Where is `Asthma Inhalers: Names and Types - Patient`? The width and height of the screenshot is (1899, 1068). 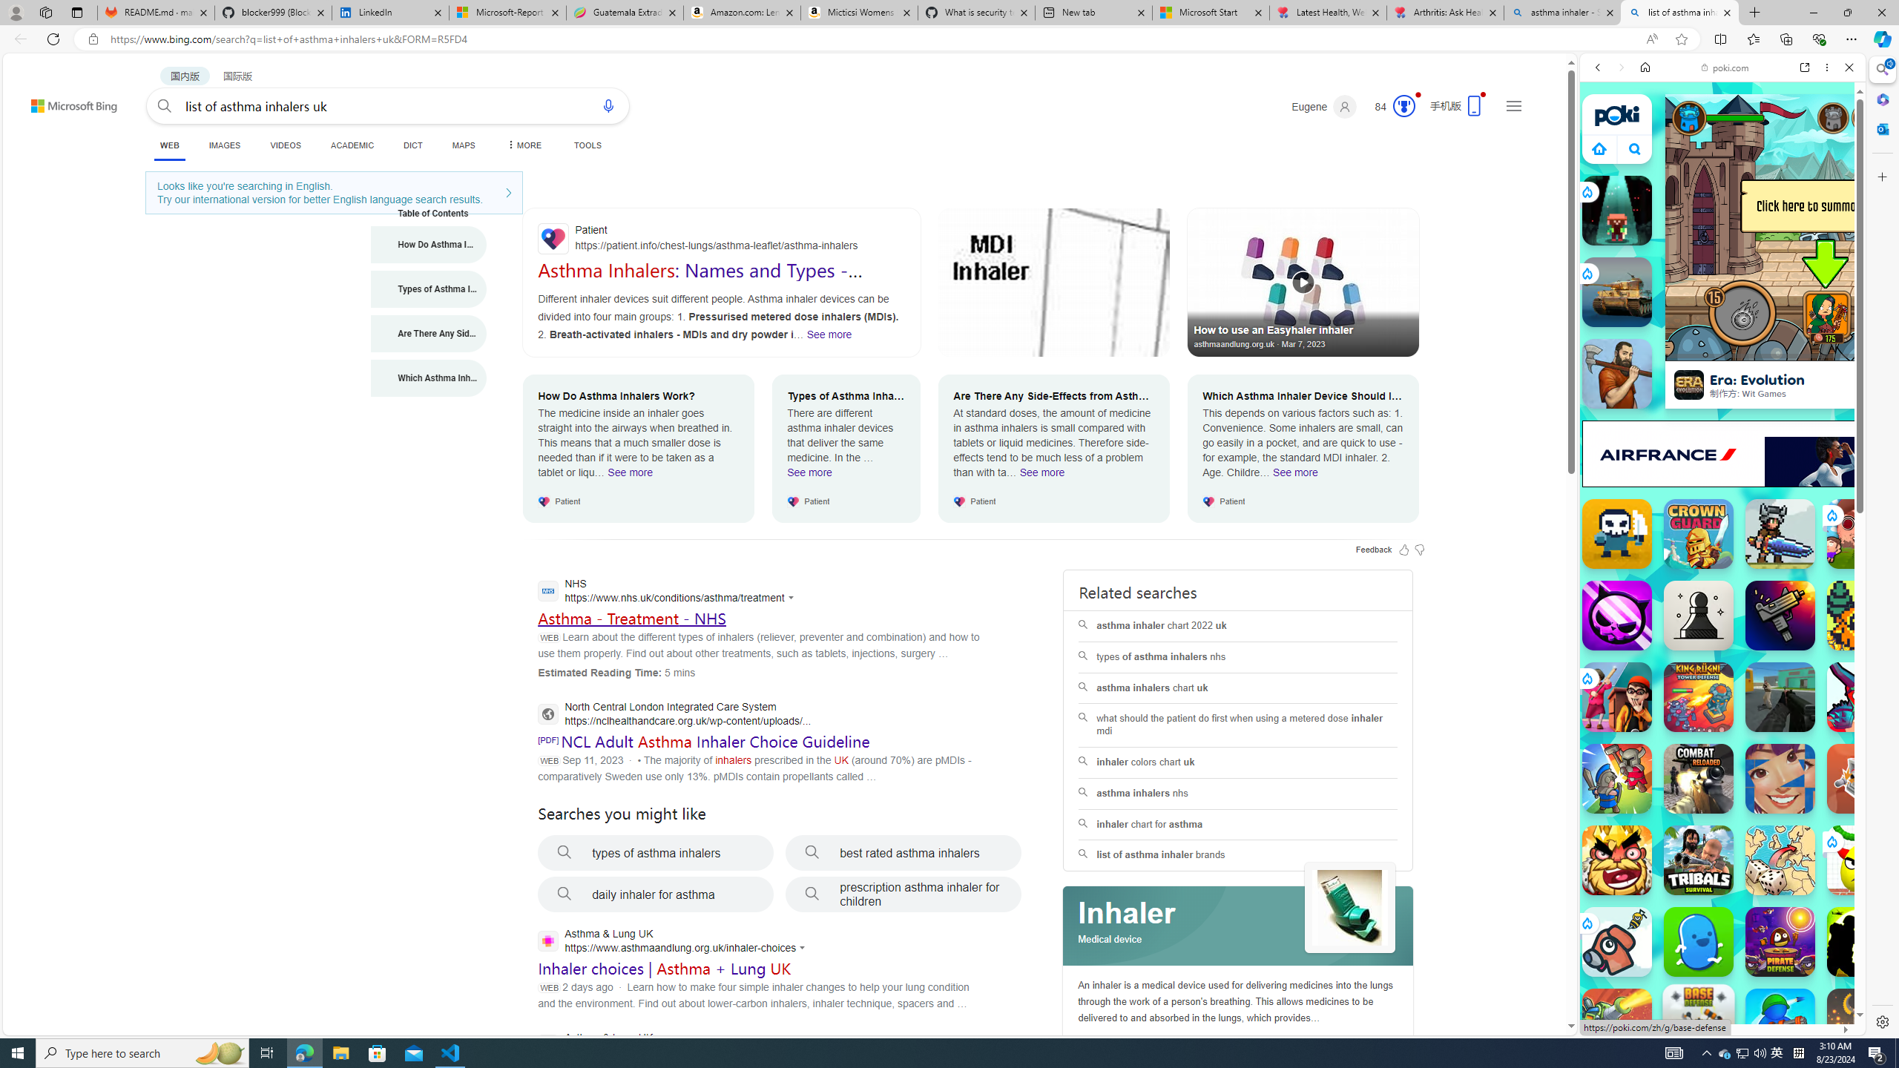 Asthma Inhalers: Names and Types - Patient is located at coordinates (700, 280).